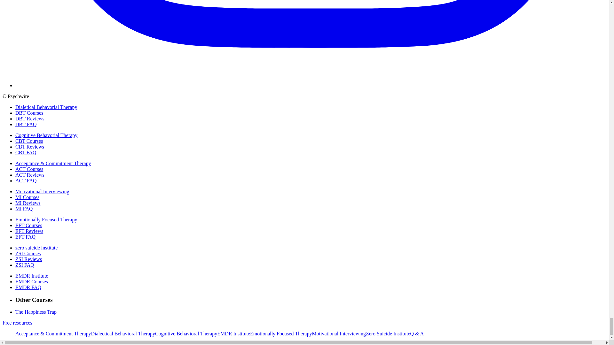 Image resolution: width=614 pixels, height=345 pixels. What do you see at coordinates (26, 125) in the screenshot?
I see `DBT FAQ` at bounding box center [26, 125].